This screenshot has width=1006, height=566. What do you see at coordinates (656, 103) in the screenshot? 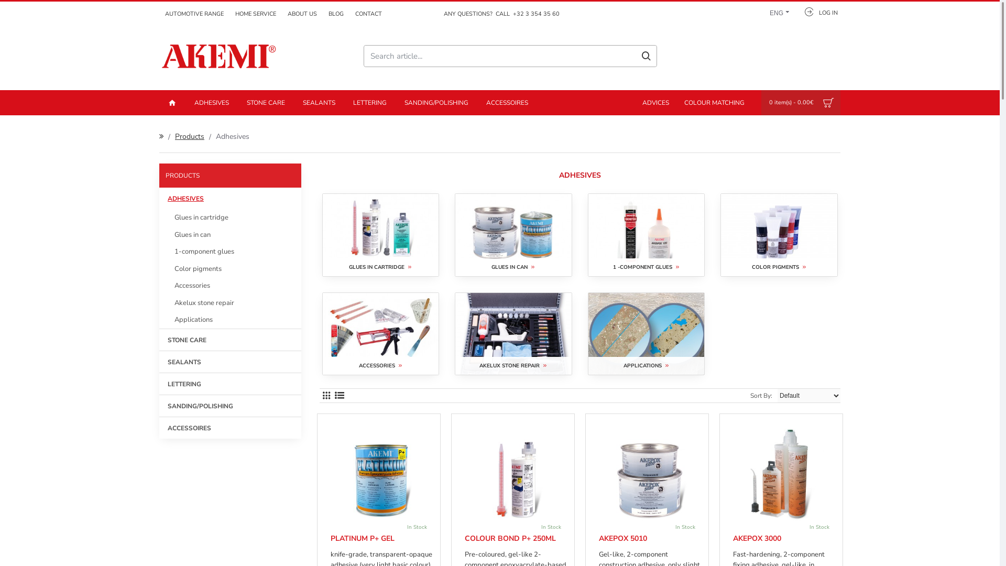
I see `ADVICES` at bounding box center [656, 103].